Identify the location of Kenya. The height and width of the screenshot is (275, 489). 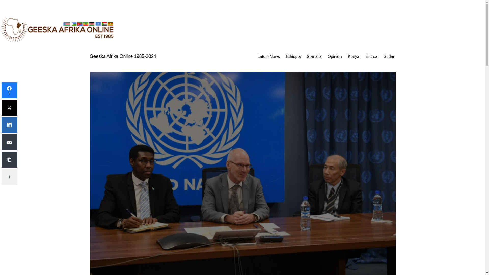
(354, 57).